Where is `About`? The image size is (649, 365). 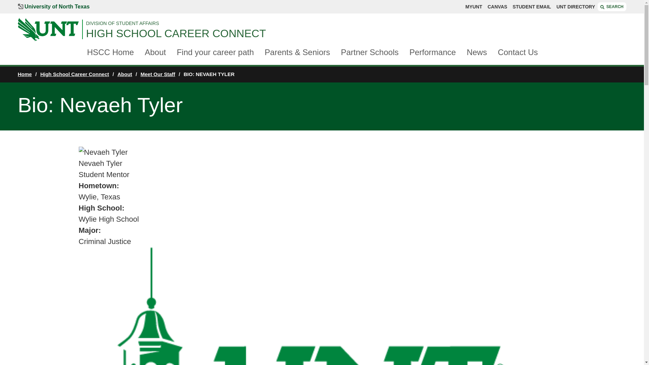 About is located at coordinates (155, 53).